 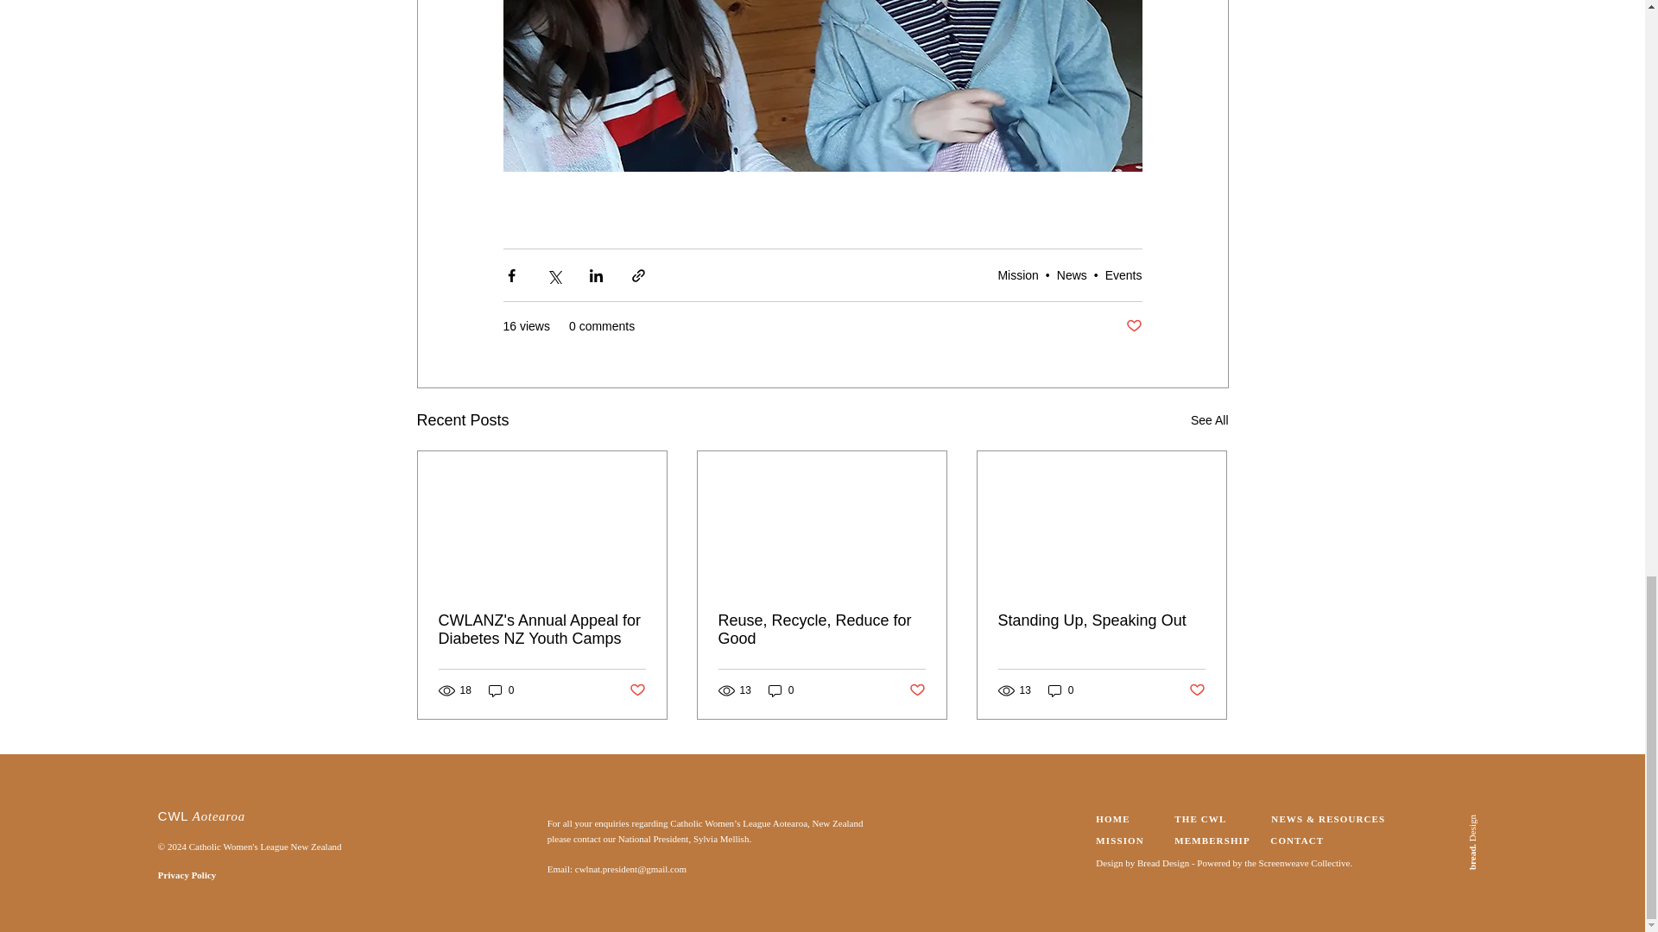 What do you see at coordinates (542, 629) in the screenshot?
I see `CWLANZ's Annual Appeal for Diabetes NZ Youth Camps` at bounding box center [542, 629].